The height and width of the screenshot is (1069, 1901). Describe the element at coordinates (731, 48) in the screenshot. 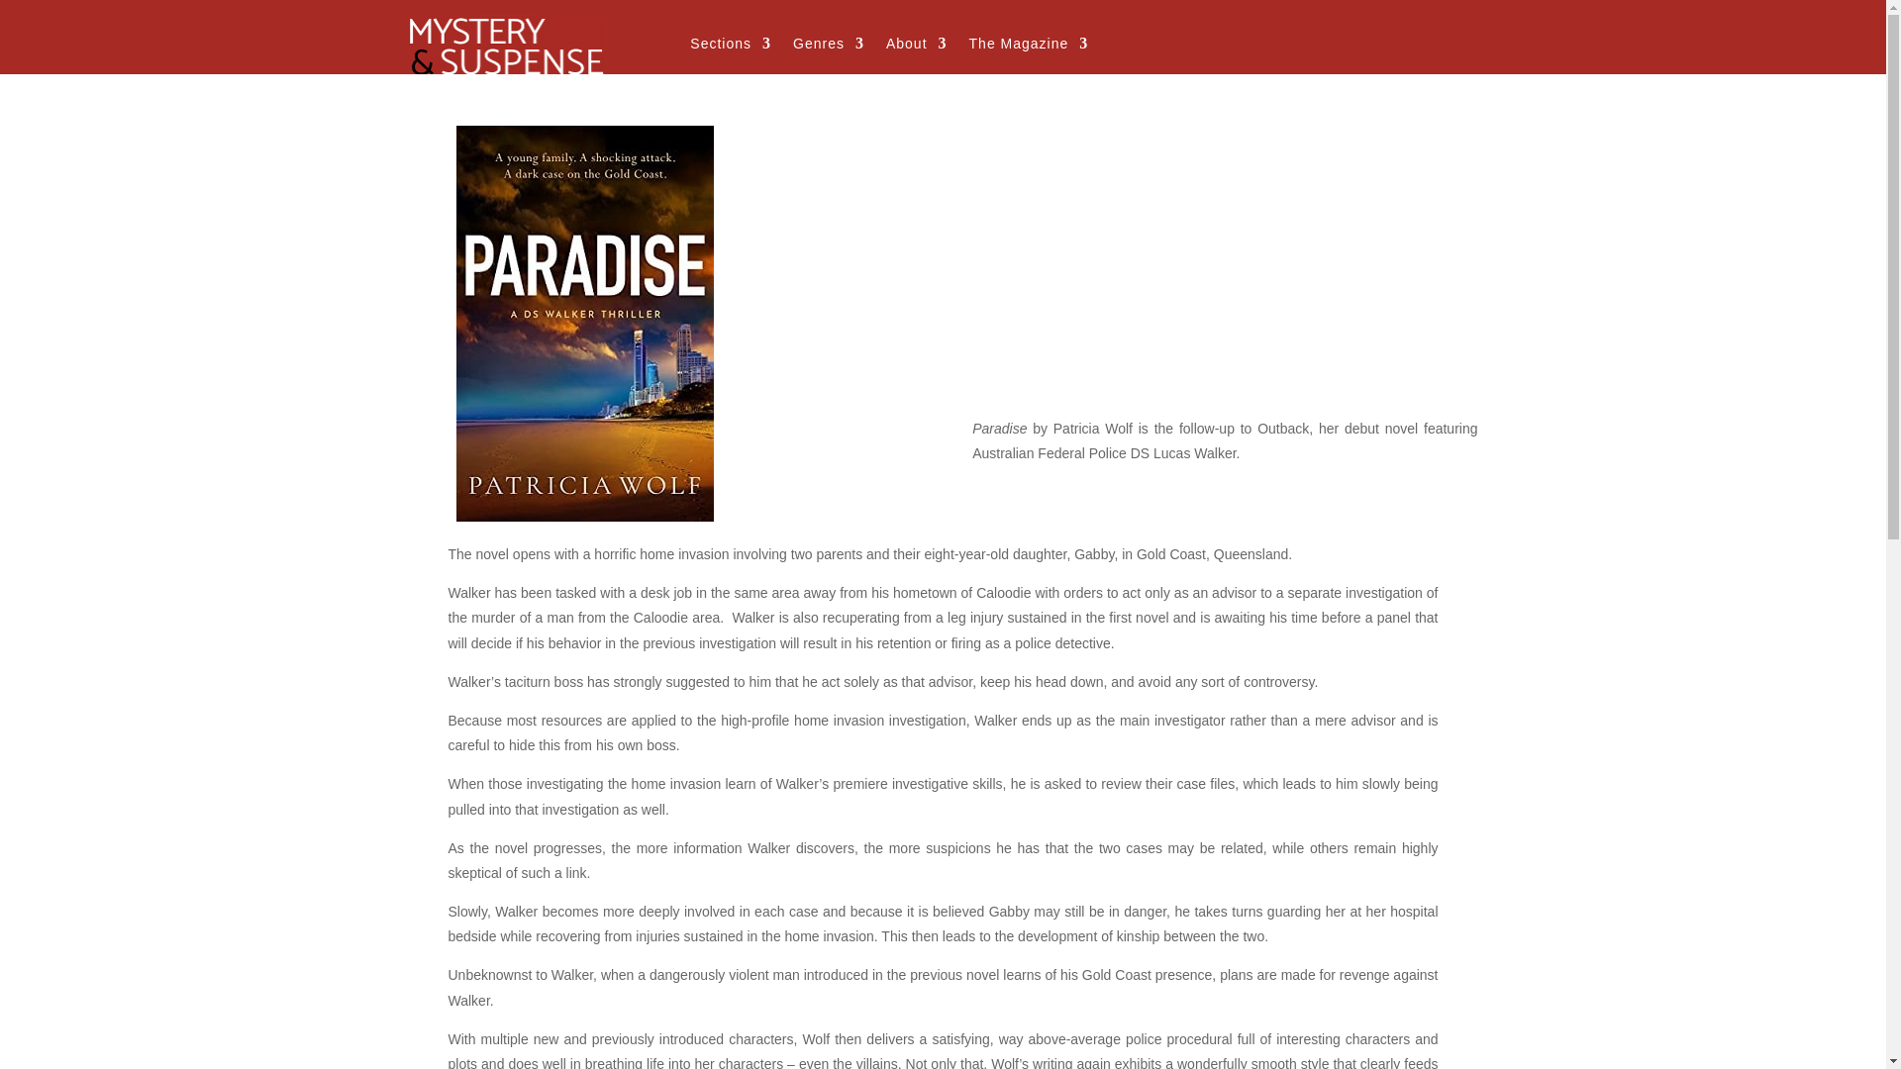

I see `Sections` at that location.